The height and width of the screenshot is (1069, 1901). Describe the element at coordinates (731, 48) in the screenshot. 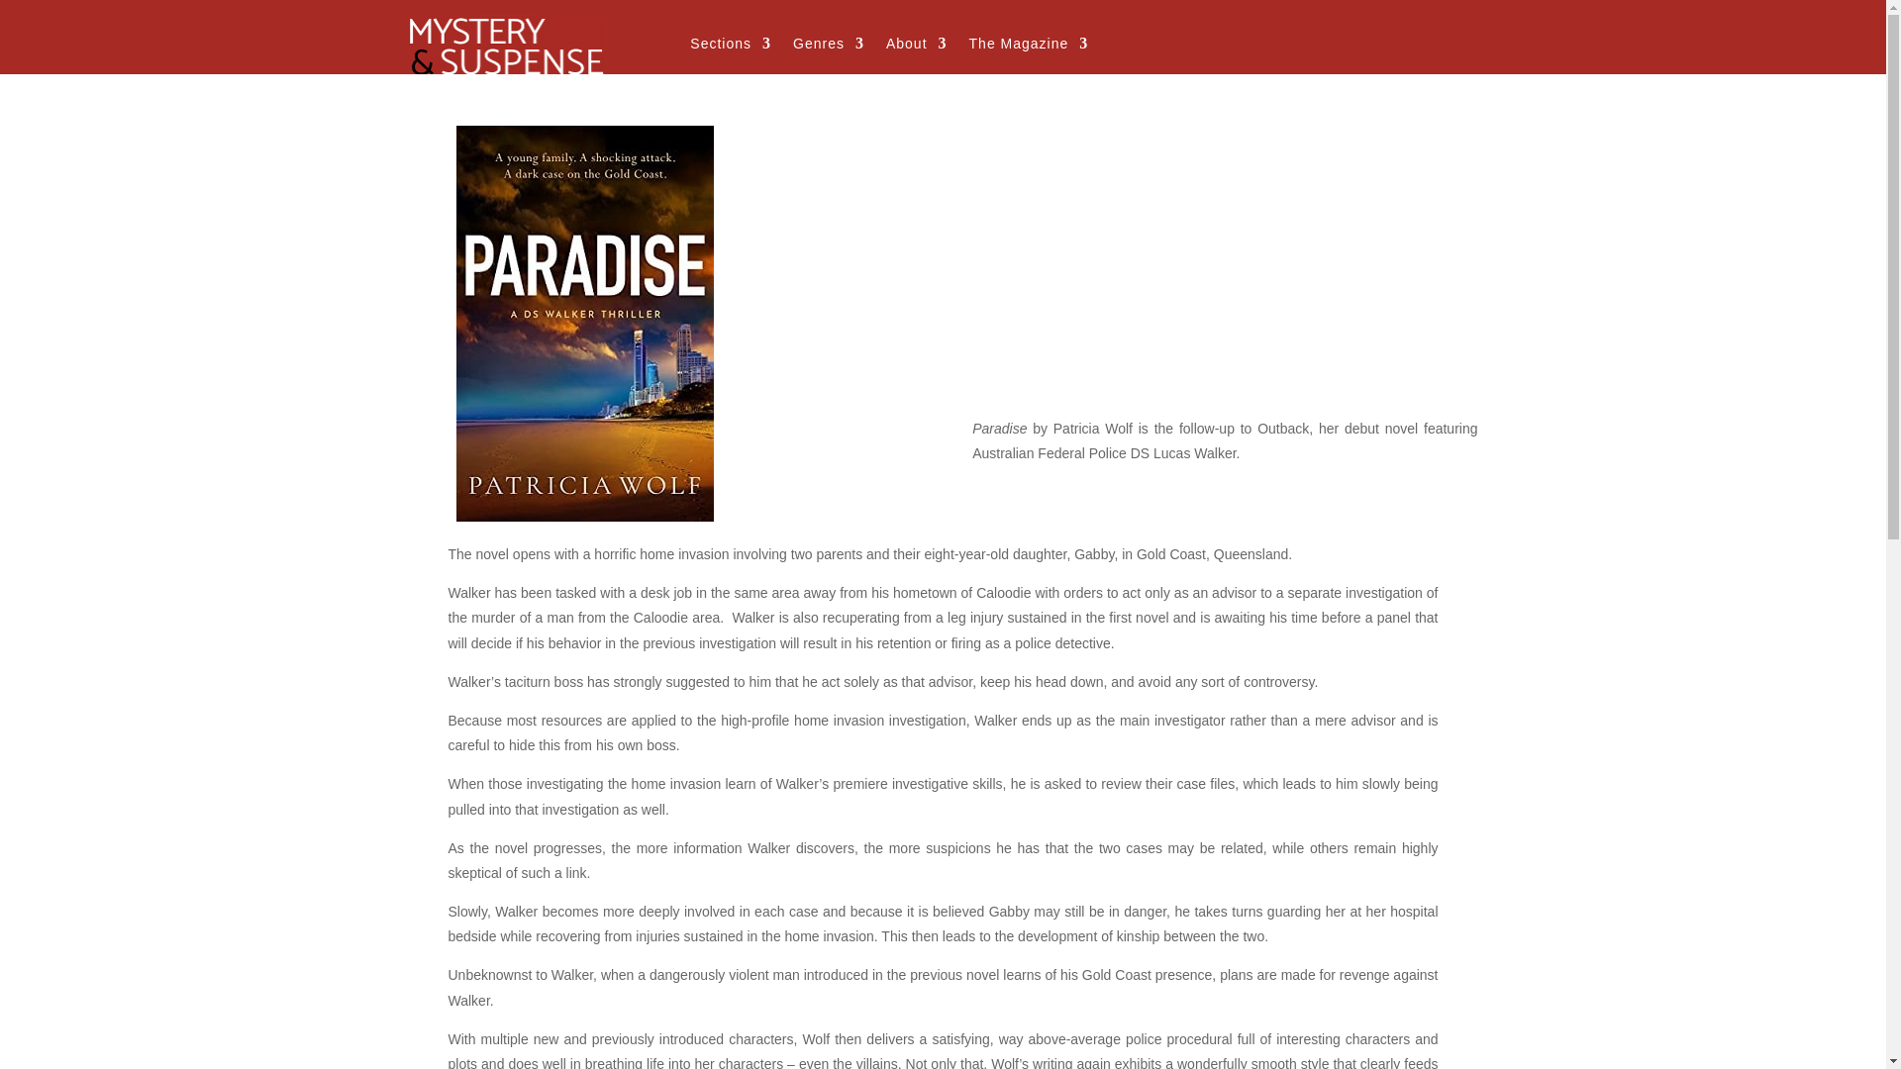

I see `Sections` at that location.